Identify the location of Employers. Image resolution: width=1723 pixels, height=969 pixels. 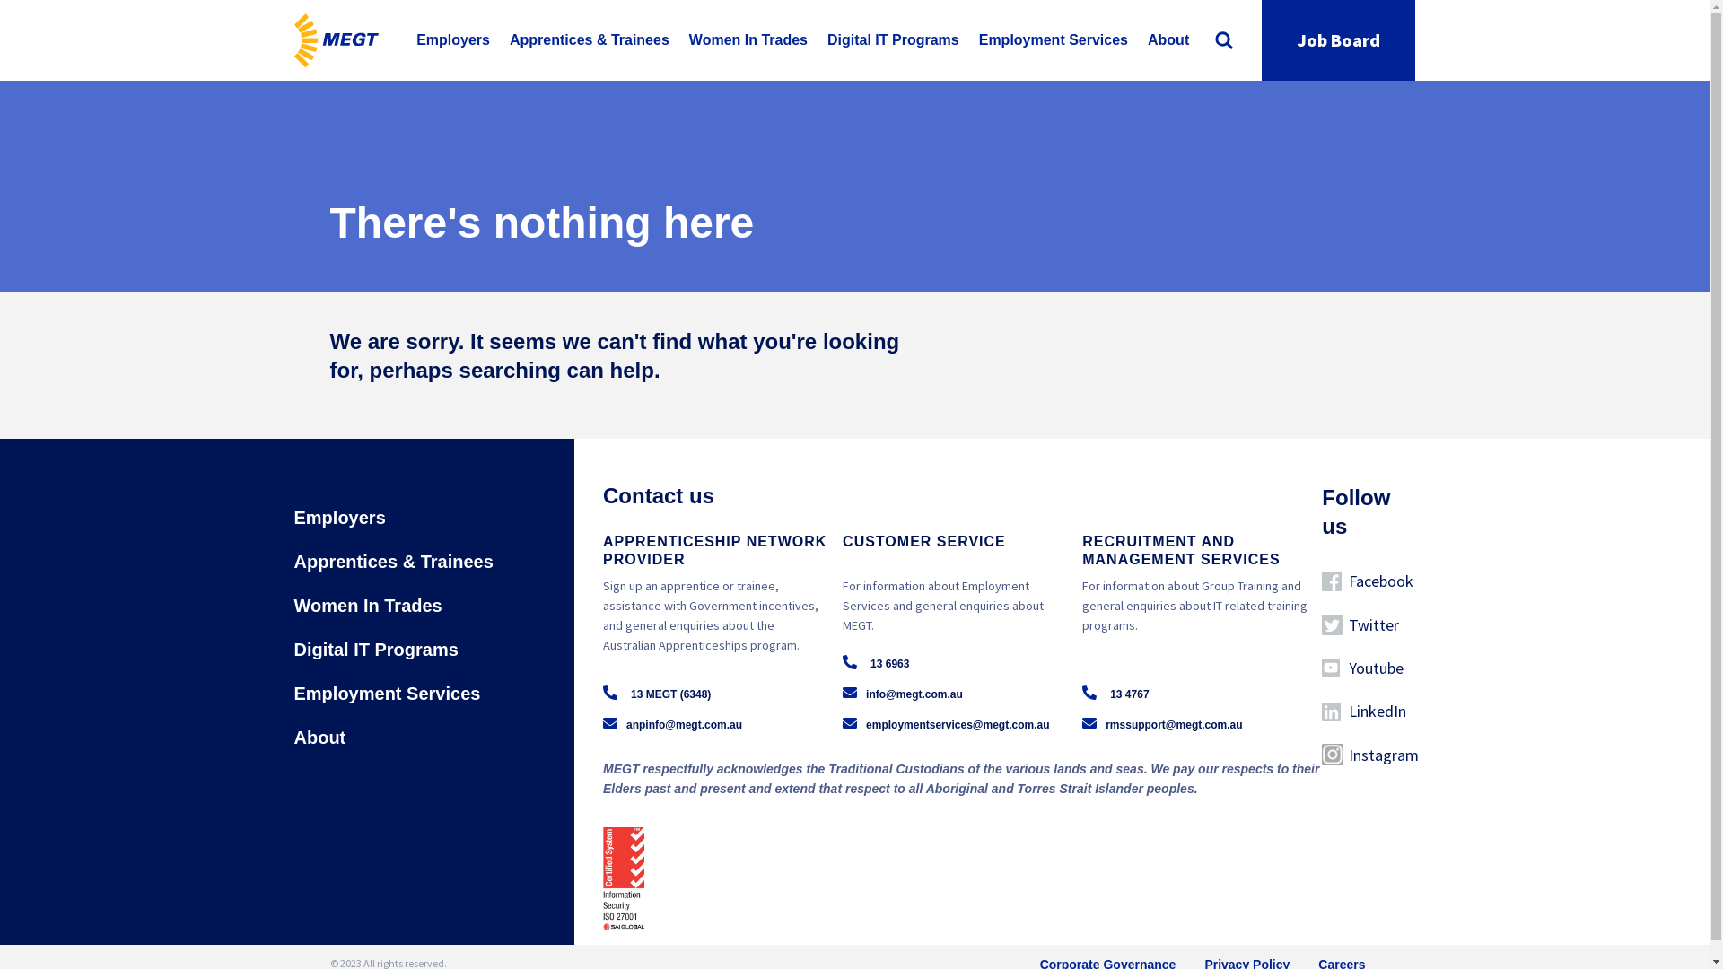
(345, 522).